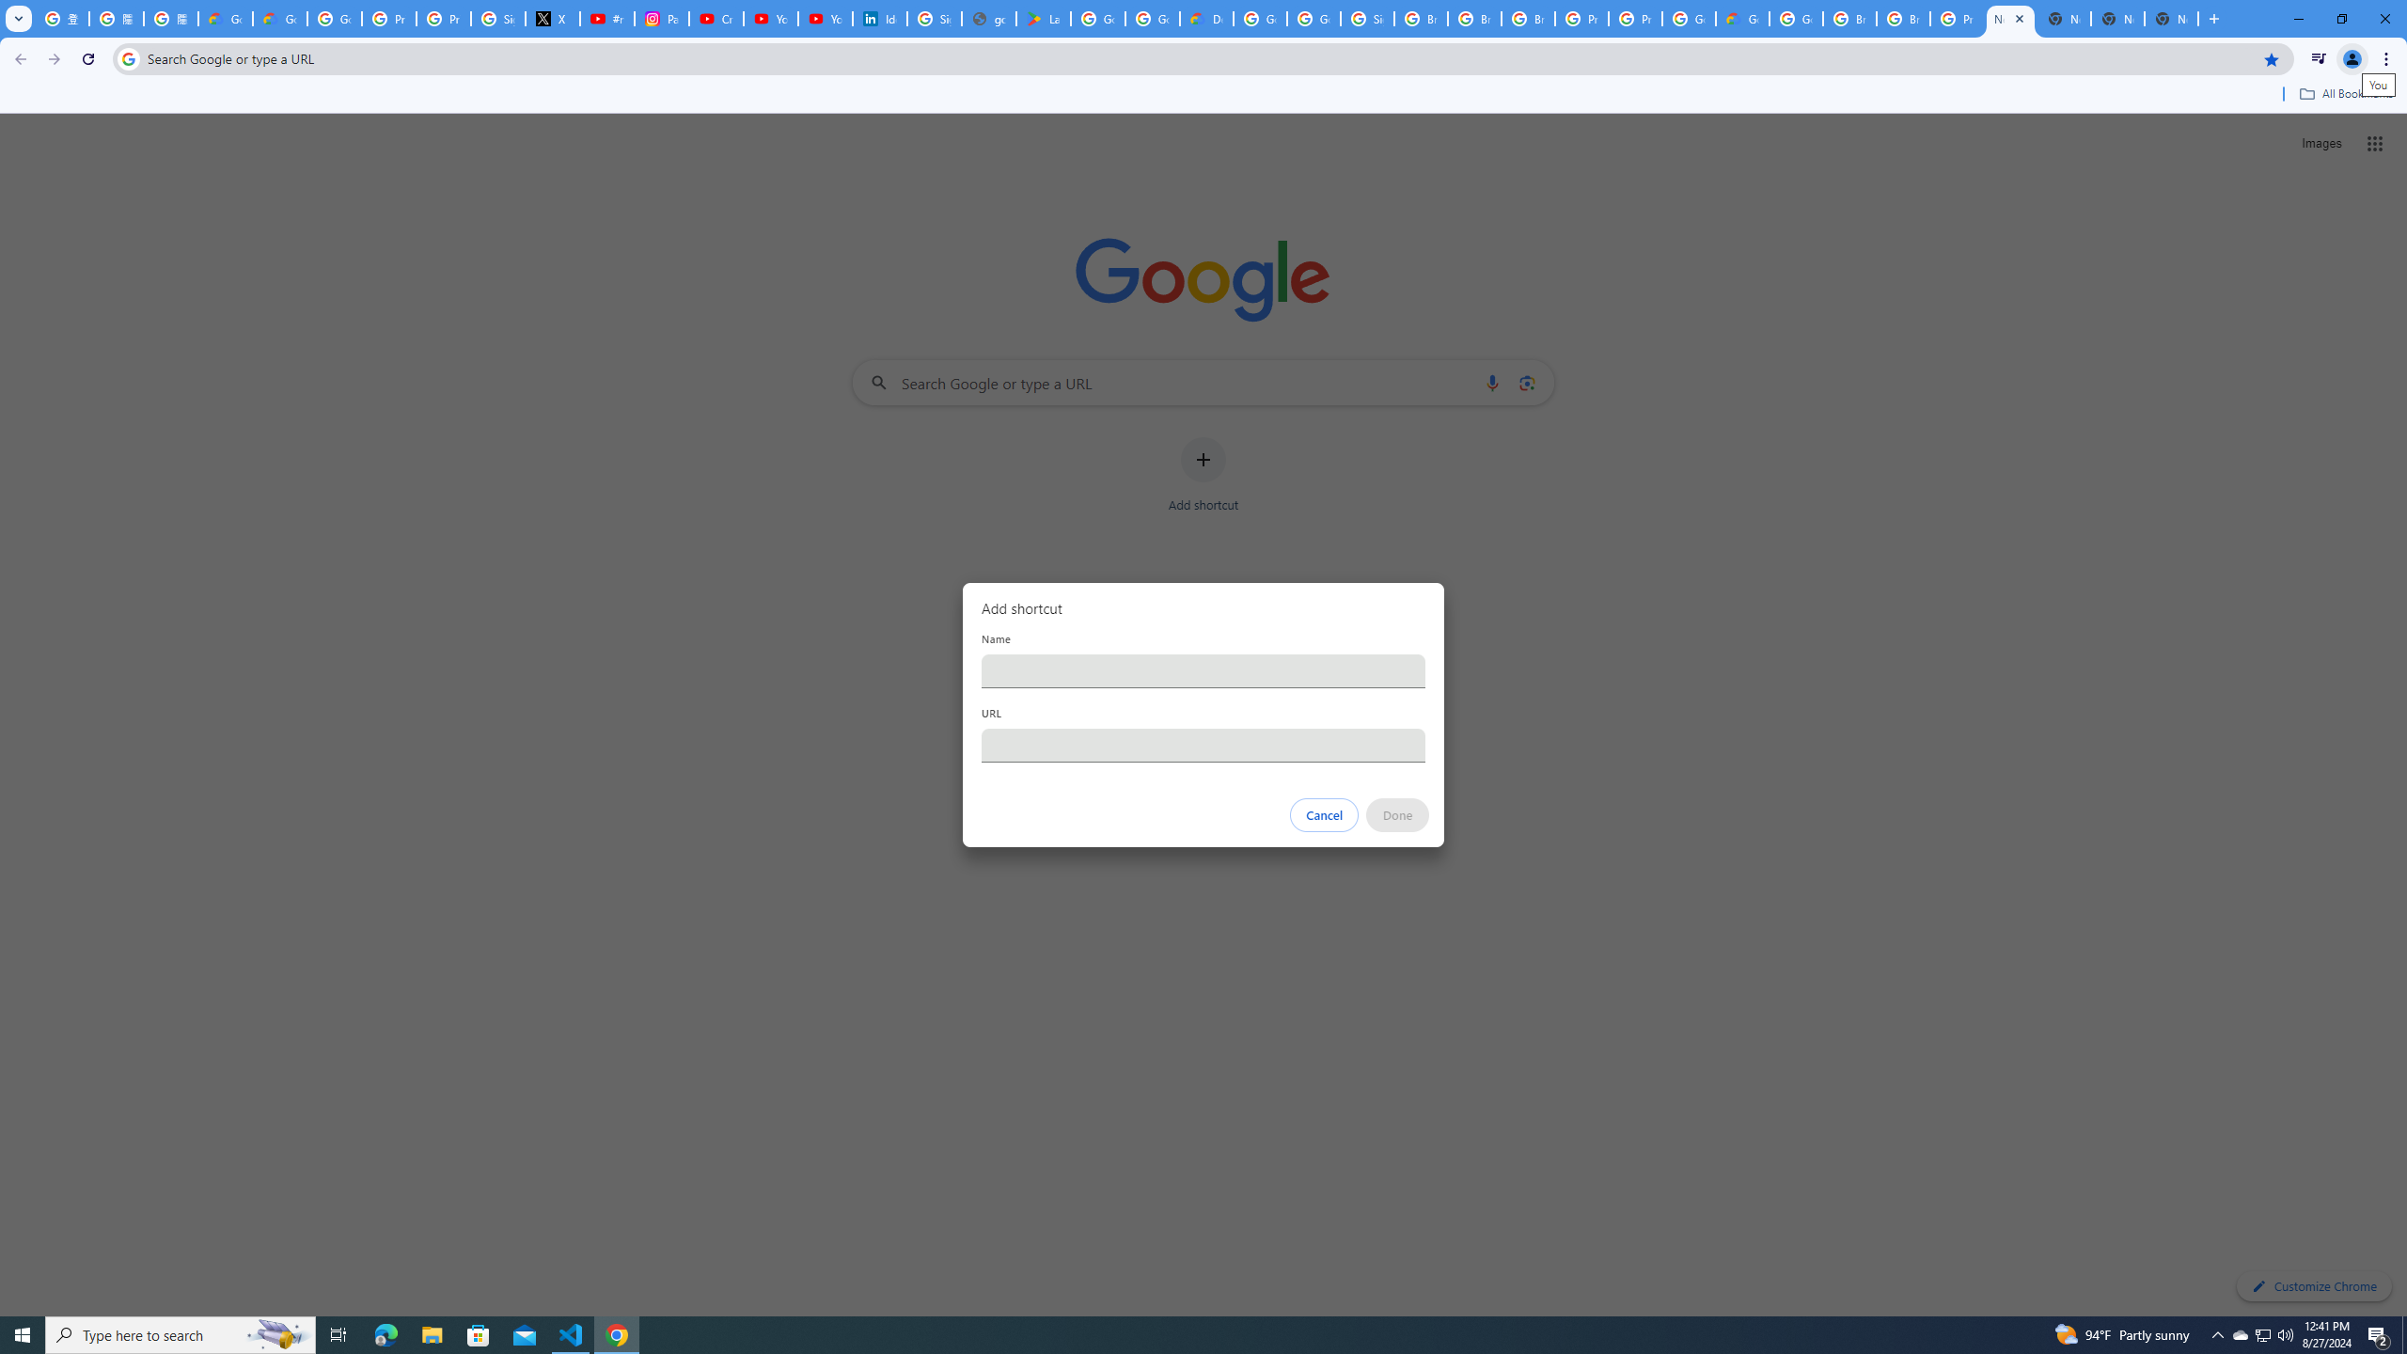 The width and height of the screenshot is (2407, 1354). What do you see at coordinates (226, 19) in the screenshot?
I see `Google Cloud Privacy Notice` at bounding box center [226, 19].